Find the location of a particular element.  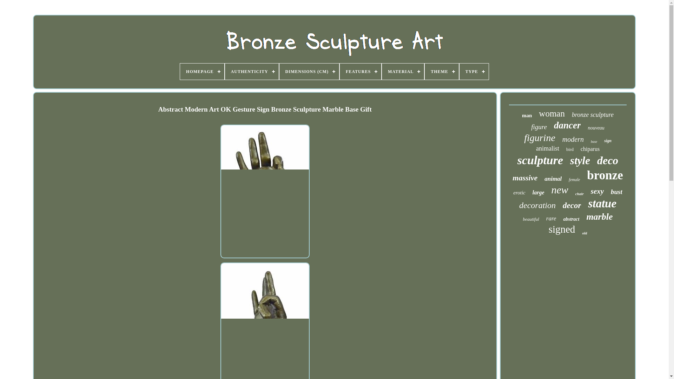

MATERIAL is located at coordinates (403, 72).